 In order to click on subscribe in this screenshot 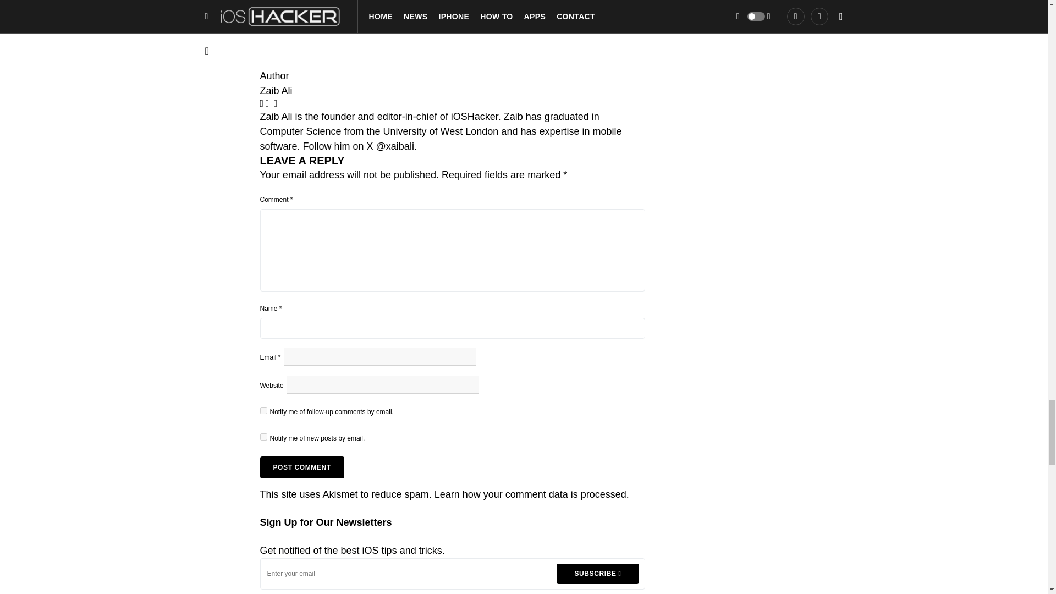, I will do `click(263, 410)`.